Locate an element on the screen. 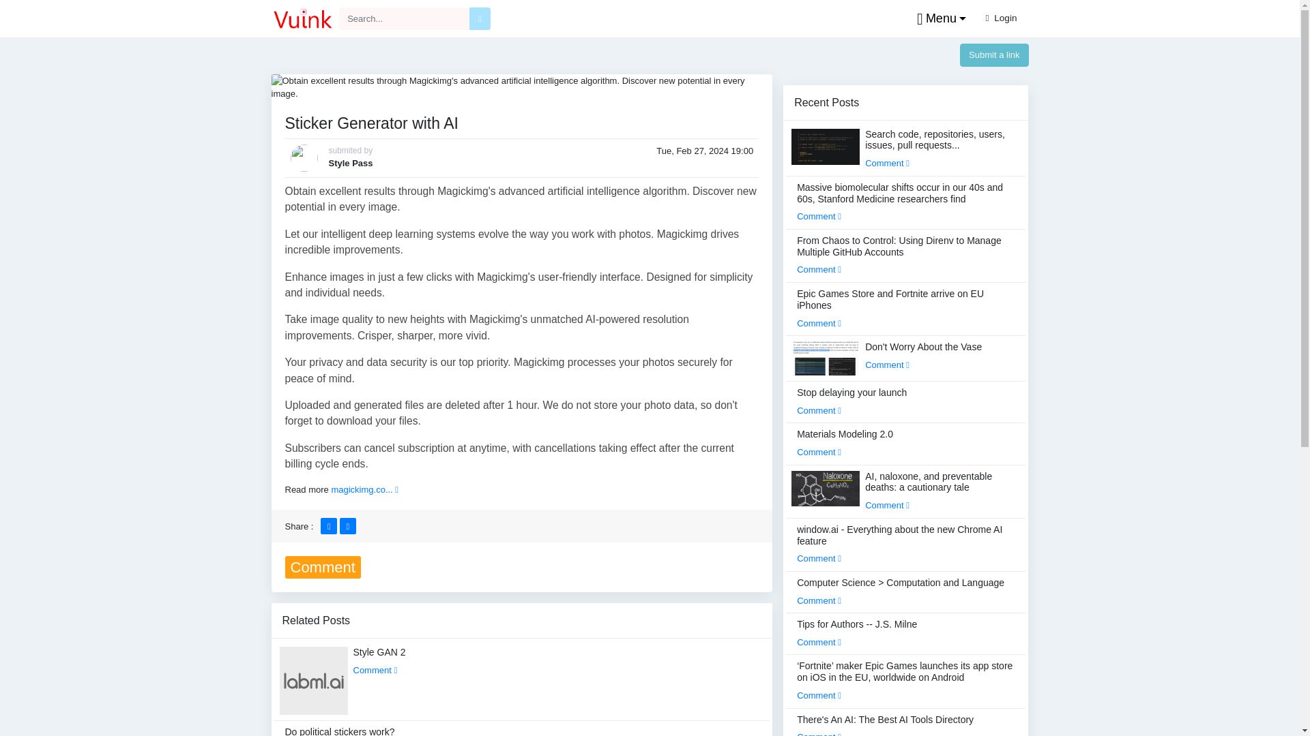  Submit a link is located at coordinates (994, 55).